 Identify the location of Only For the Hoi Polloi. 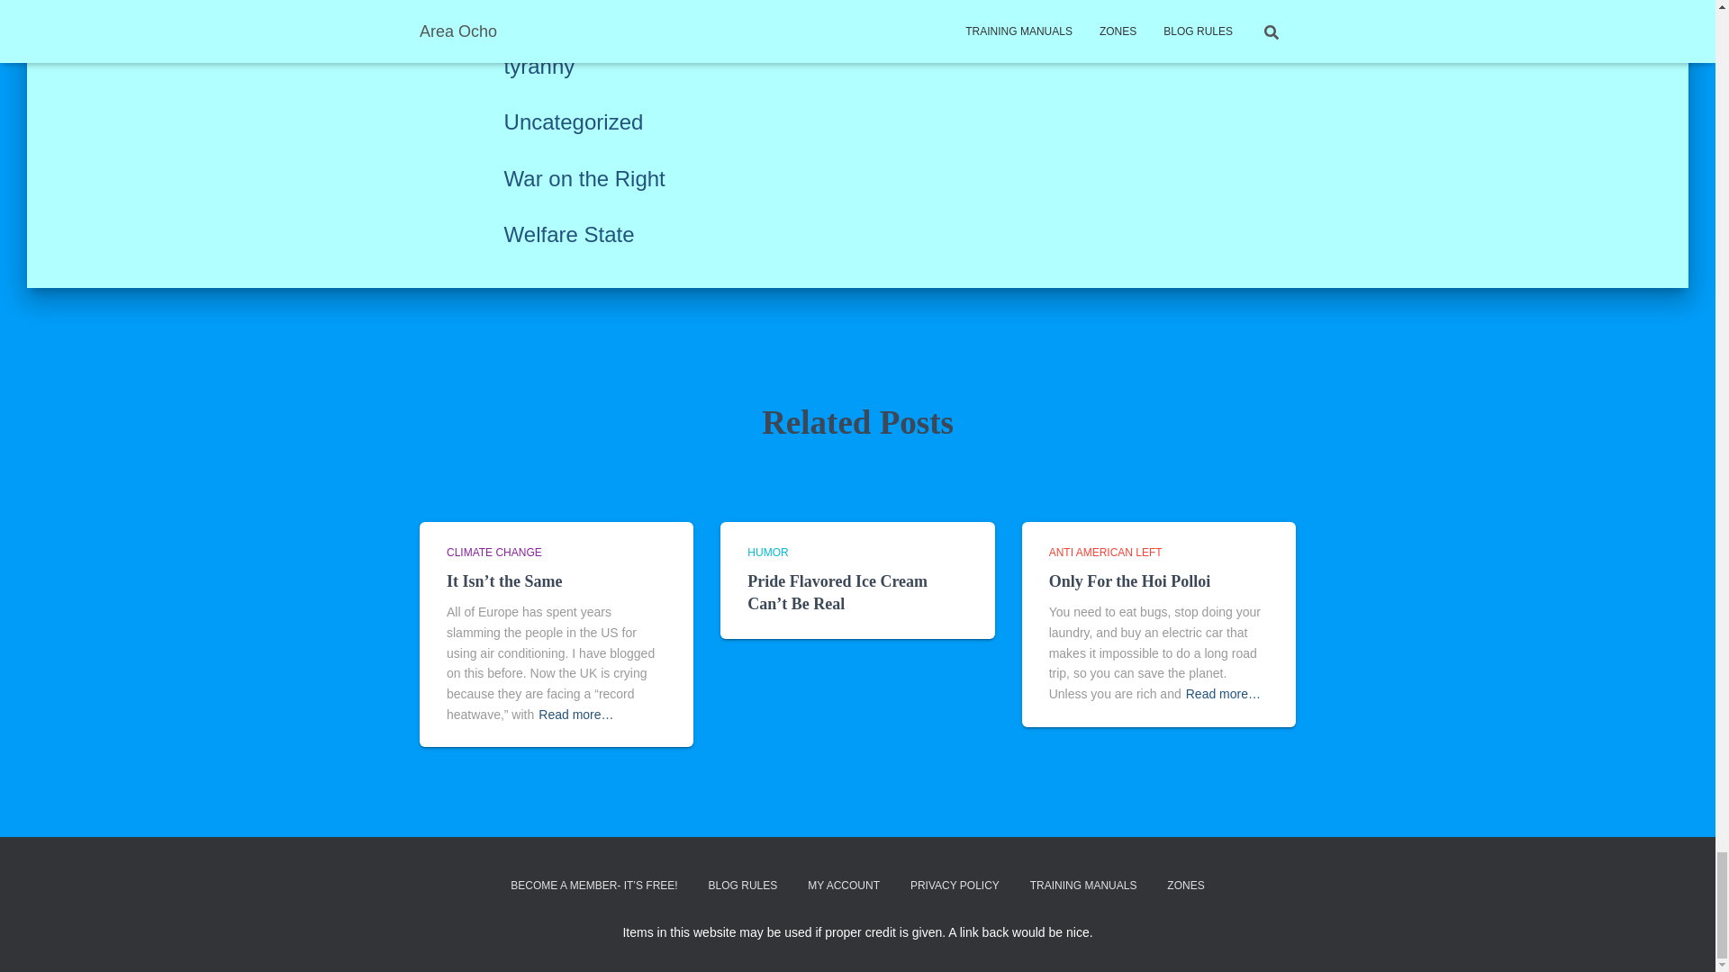
(1130, 581).